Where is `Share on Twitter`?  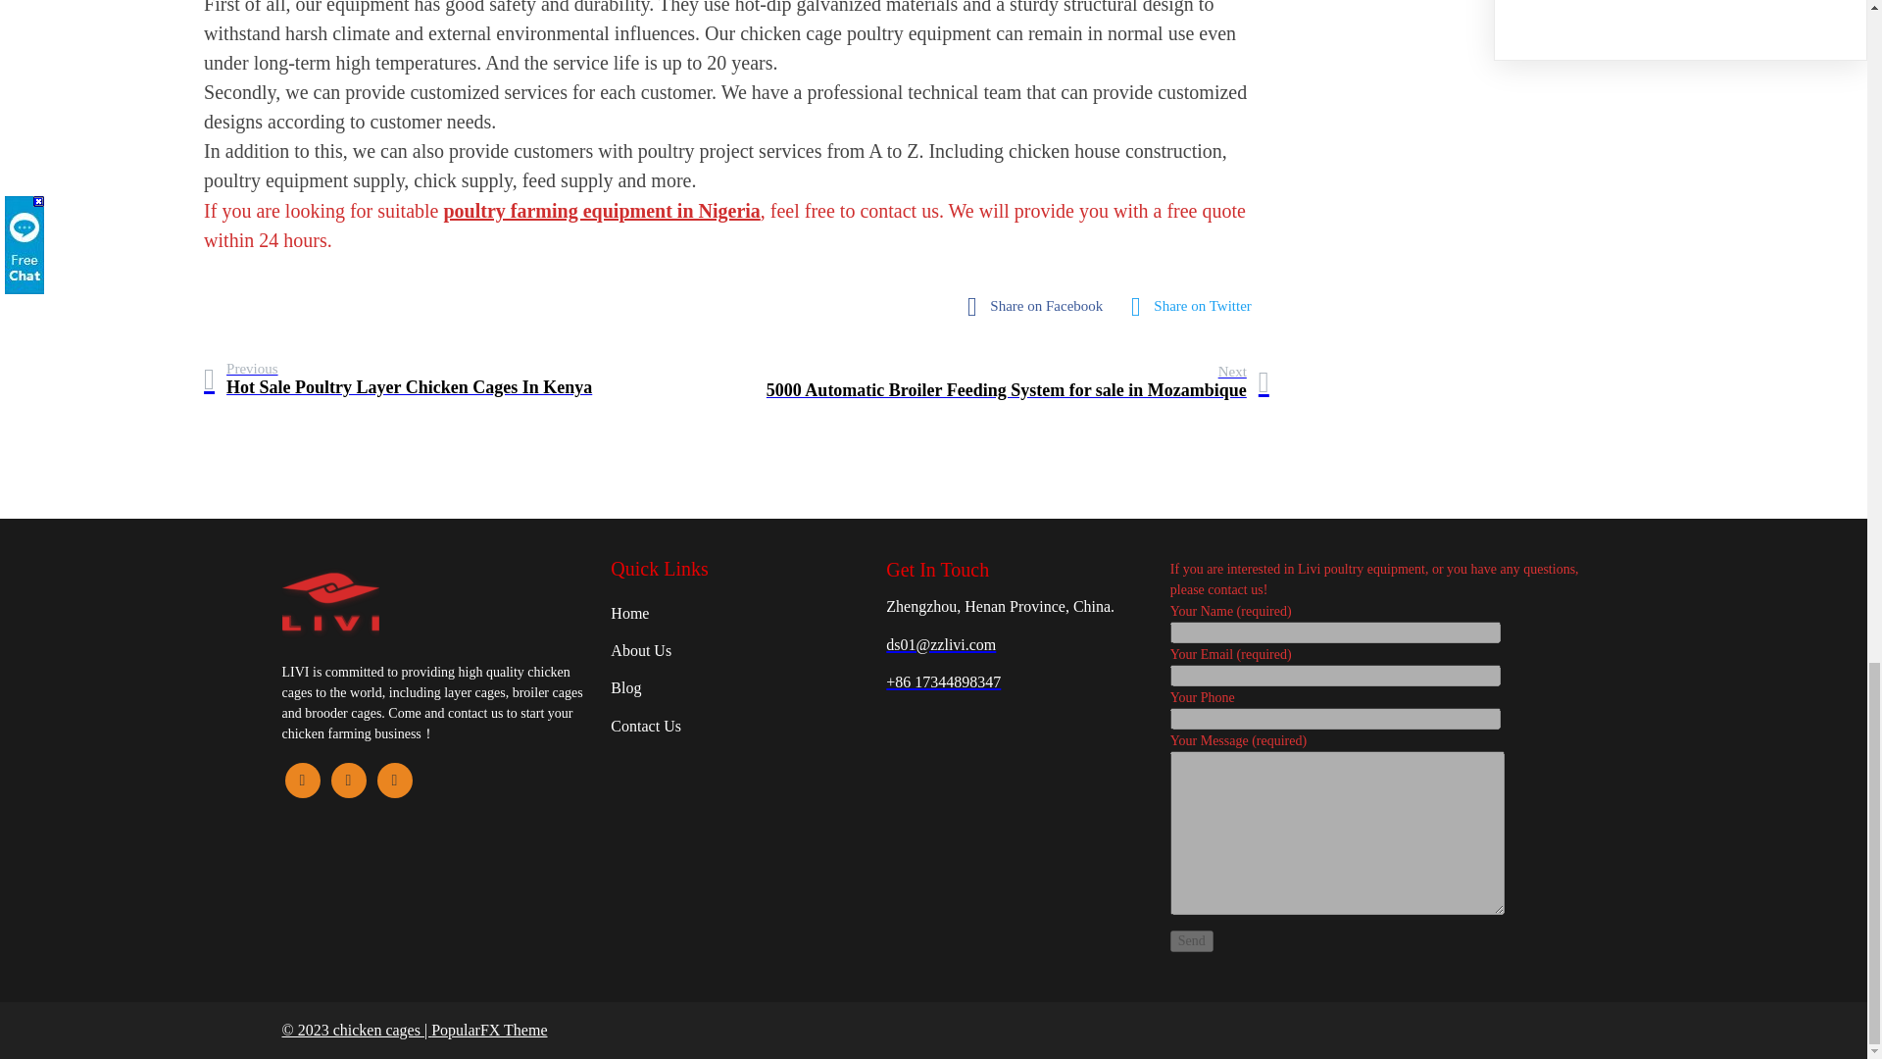 Share on Twitter is located at coordinates (1196, 306).